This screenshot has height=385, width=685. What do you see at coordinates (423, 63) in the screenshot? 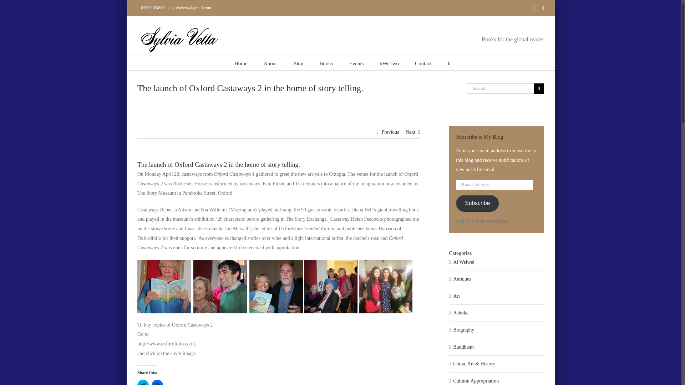
I see `Contact Sylvia Vetta` at bounding box center [423, 63].